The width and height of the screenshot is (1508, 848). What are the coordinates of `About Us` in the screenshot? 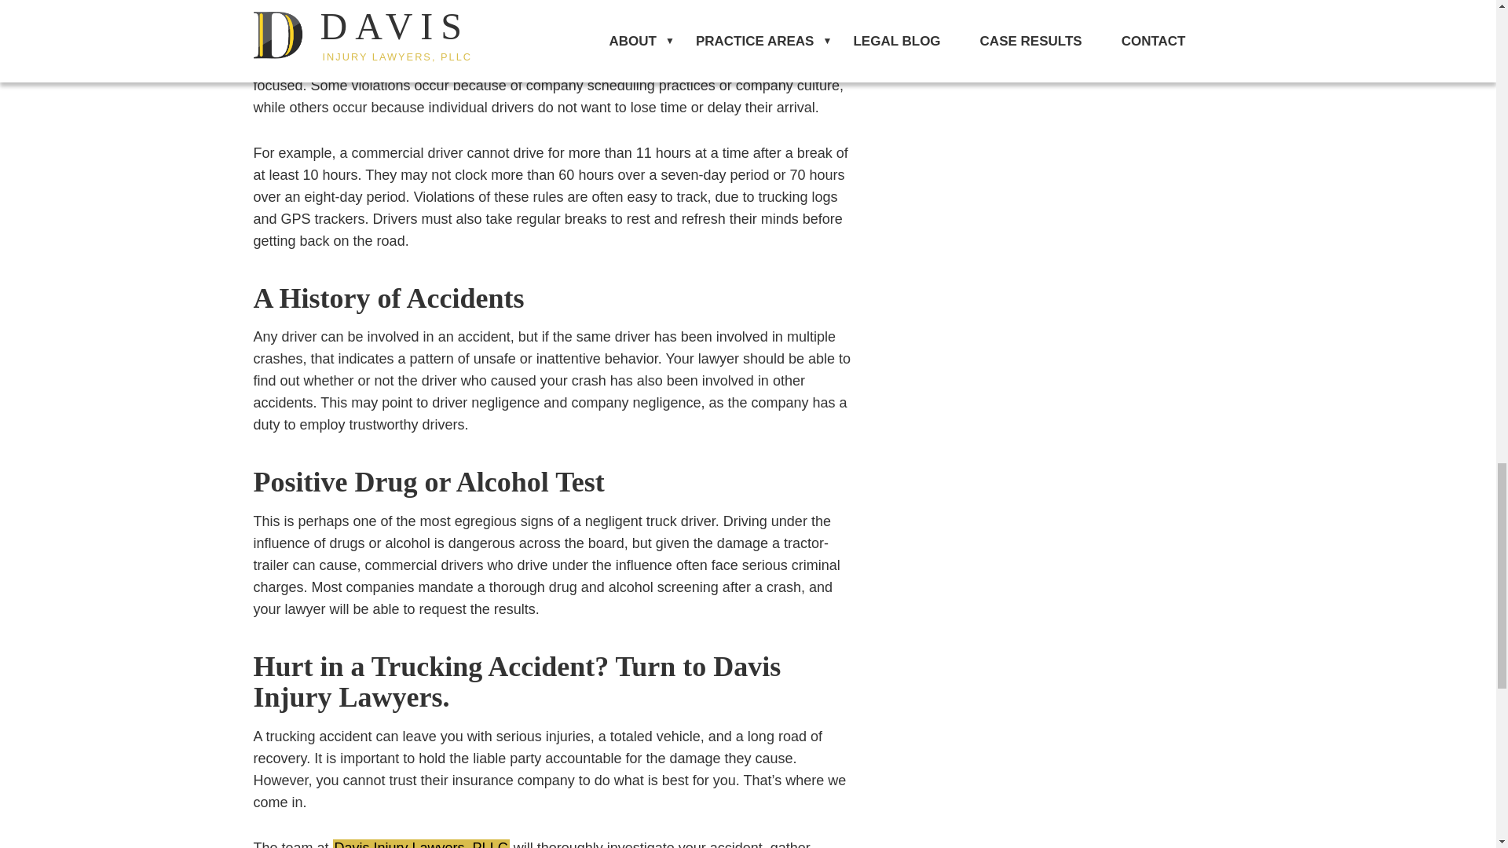 It's located at (421, 843).